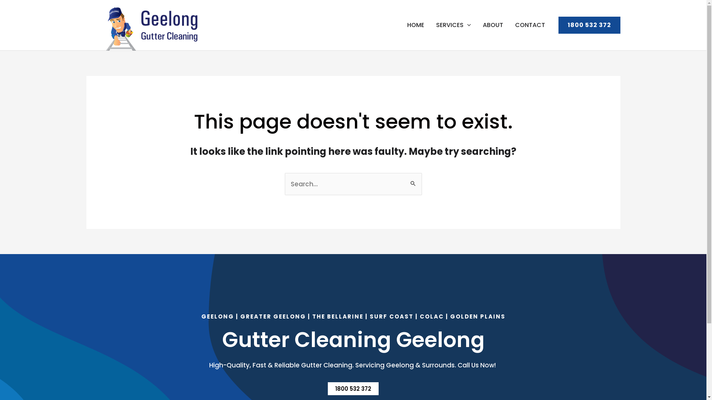 This screenshot has width=712, height=400. Describe the element at coordinates (493, 25) in the screenshot. I see `ABOUT` at that location.